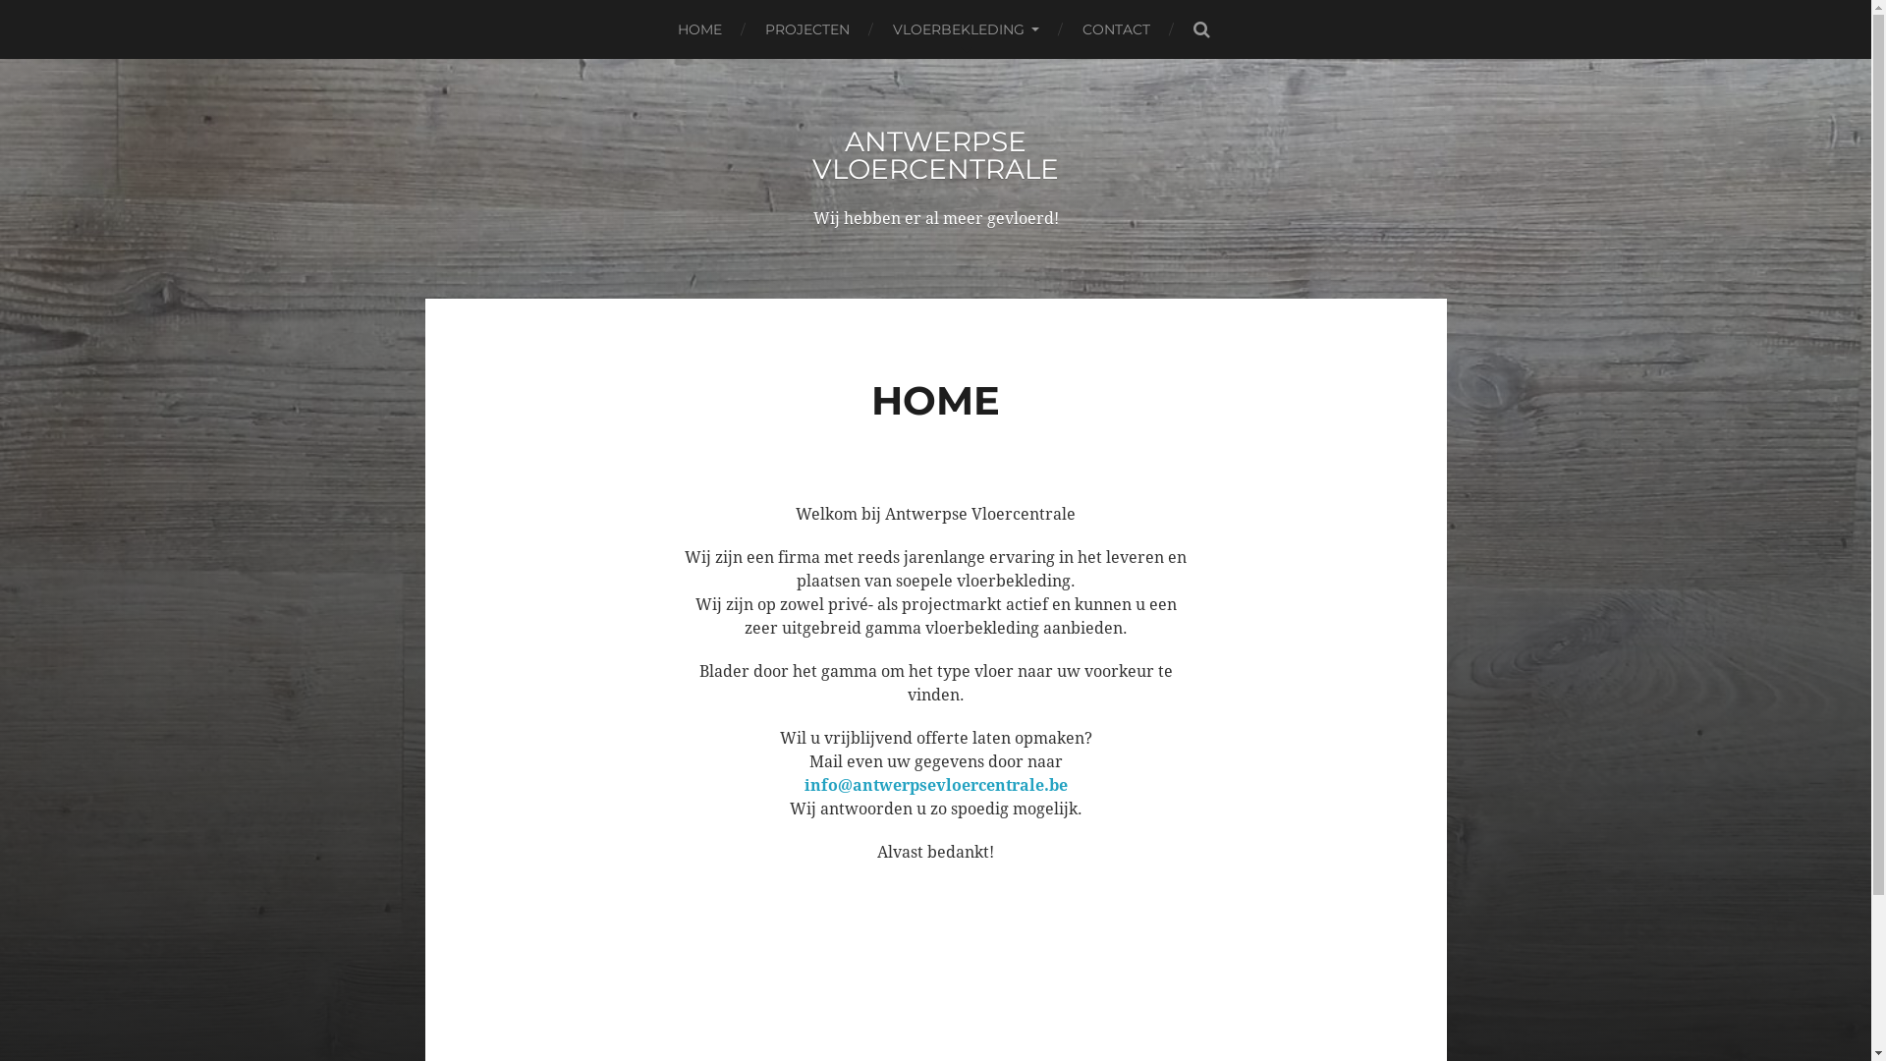  Describe the element at coordinates (967, 29) in the screenshot. I see `VLOERBEKLEDING` at that location.